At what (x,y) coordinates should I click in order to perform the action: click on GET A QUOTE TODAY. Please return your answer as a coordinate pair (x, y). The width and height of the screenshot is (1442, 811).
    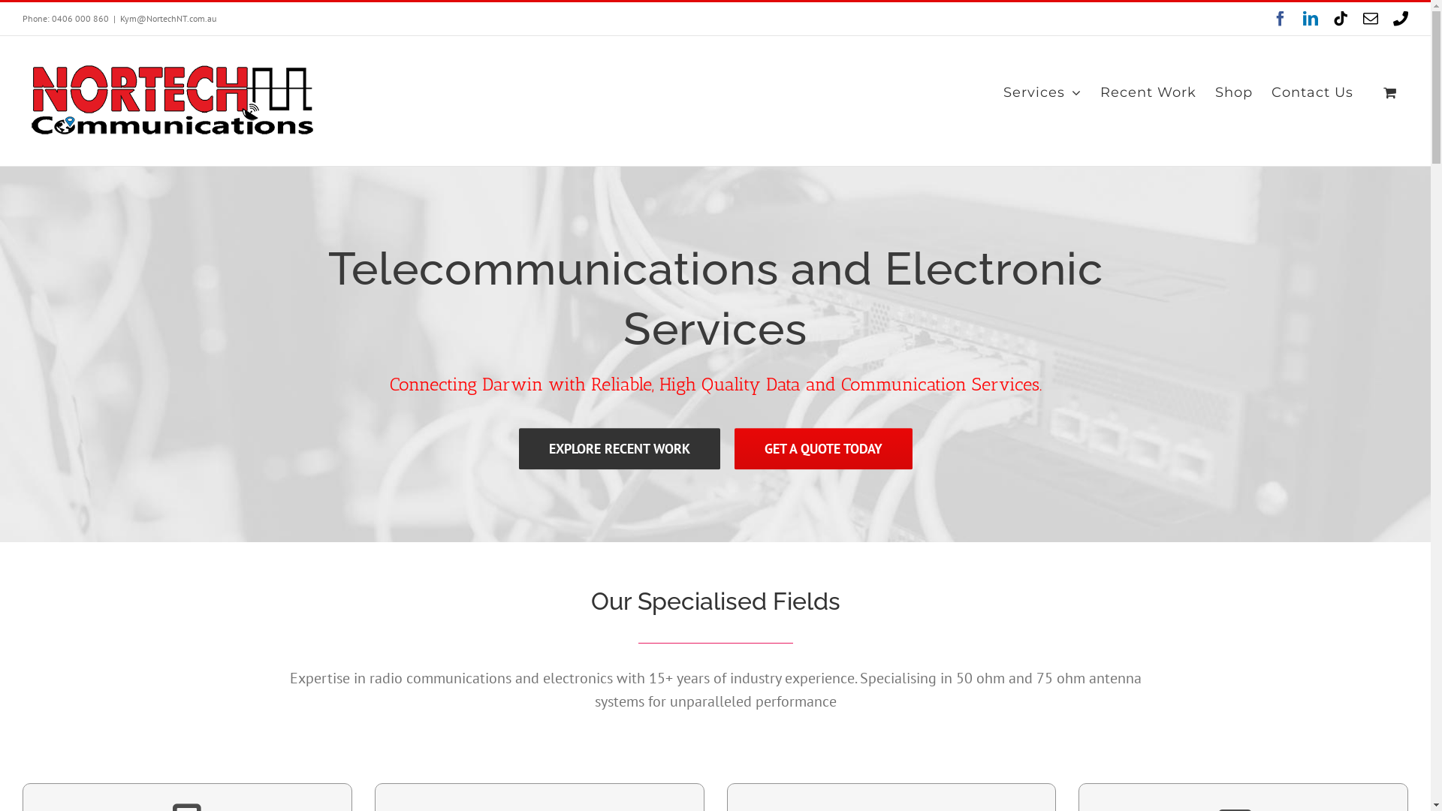
    Looking at the image, I should click on (823, 449).